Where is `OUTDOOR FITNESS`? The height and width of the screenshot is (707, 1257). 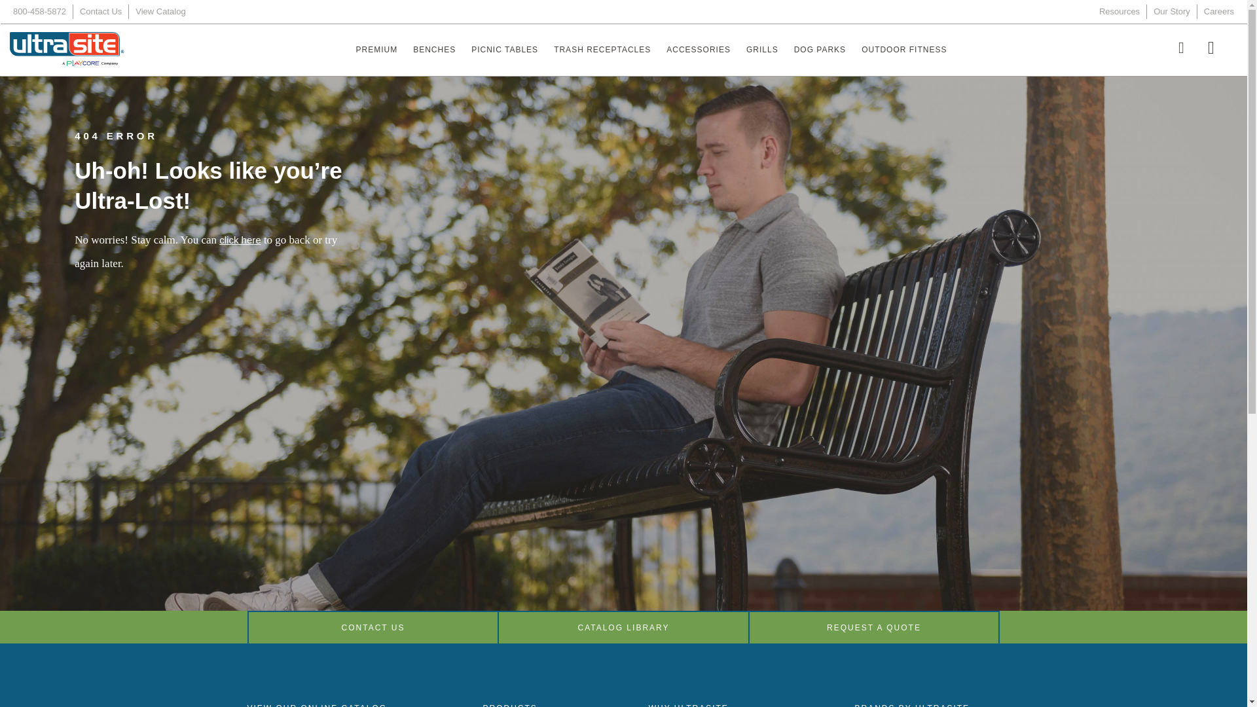 OUTDOOR FITNESS is located at coordinates (903, 49).